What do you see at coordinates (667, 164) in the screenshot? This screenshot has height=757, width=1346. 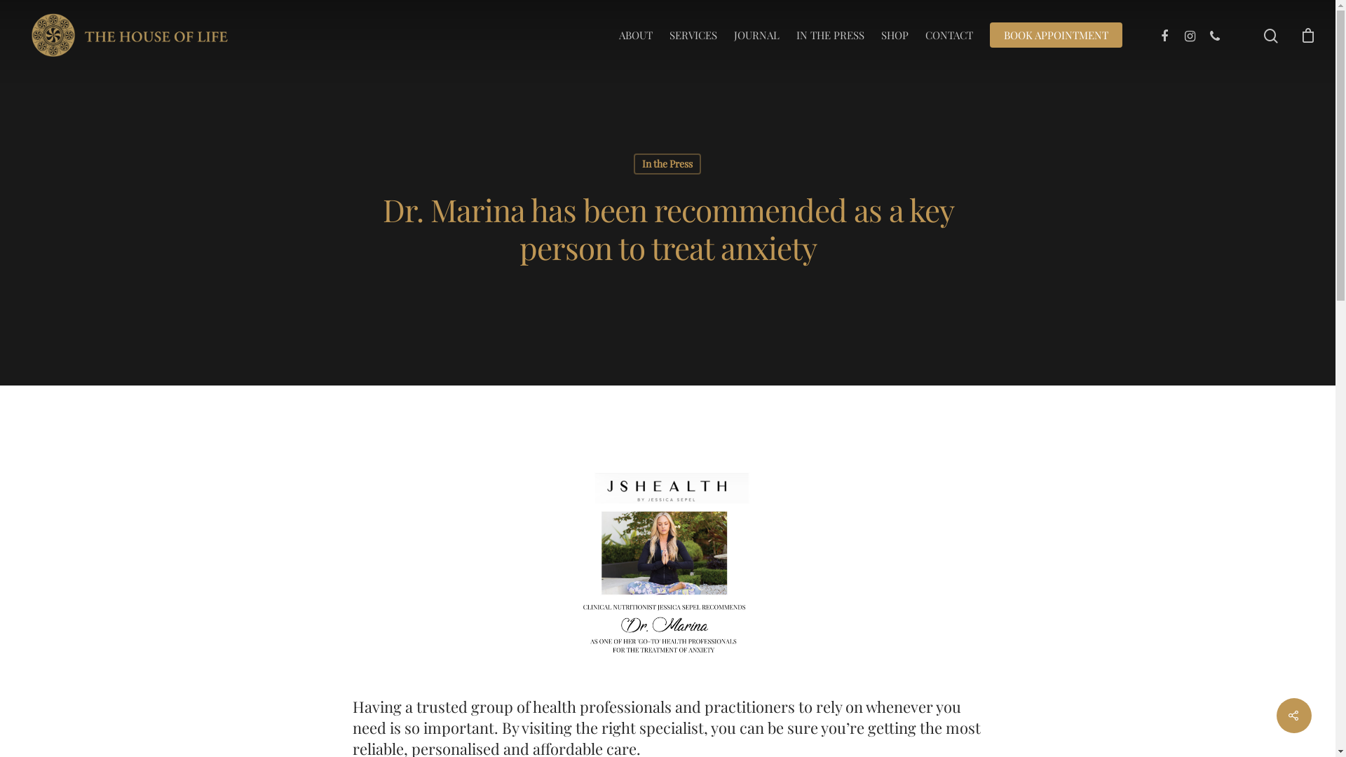 I see `In the Press` at bounding box center [667, 164].